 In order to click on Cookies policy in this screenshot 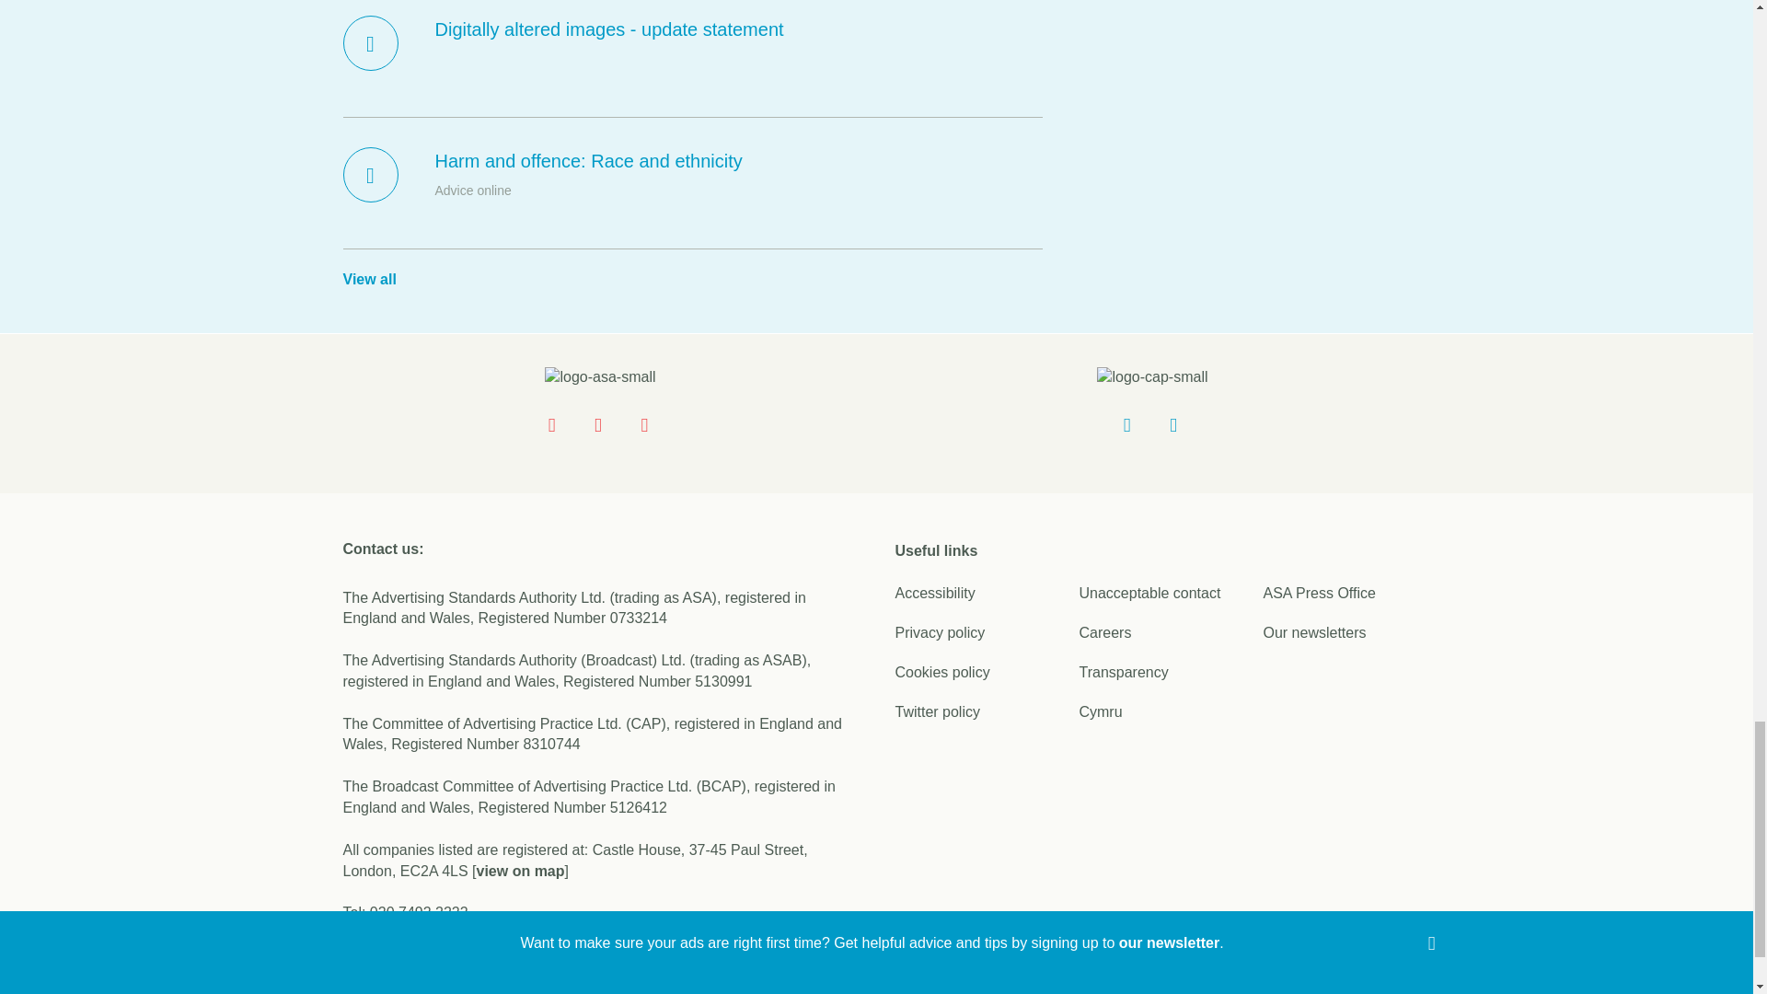, I will do `click(941, 672)`.